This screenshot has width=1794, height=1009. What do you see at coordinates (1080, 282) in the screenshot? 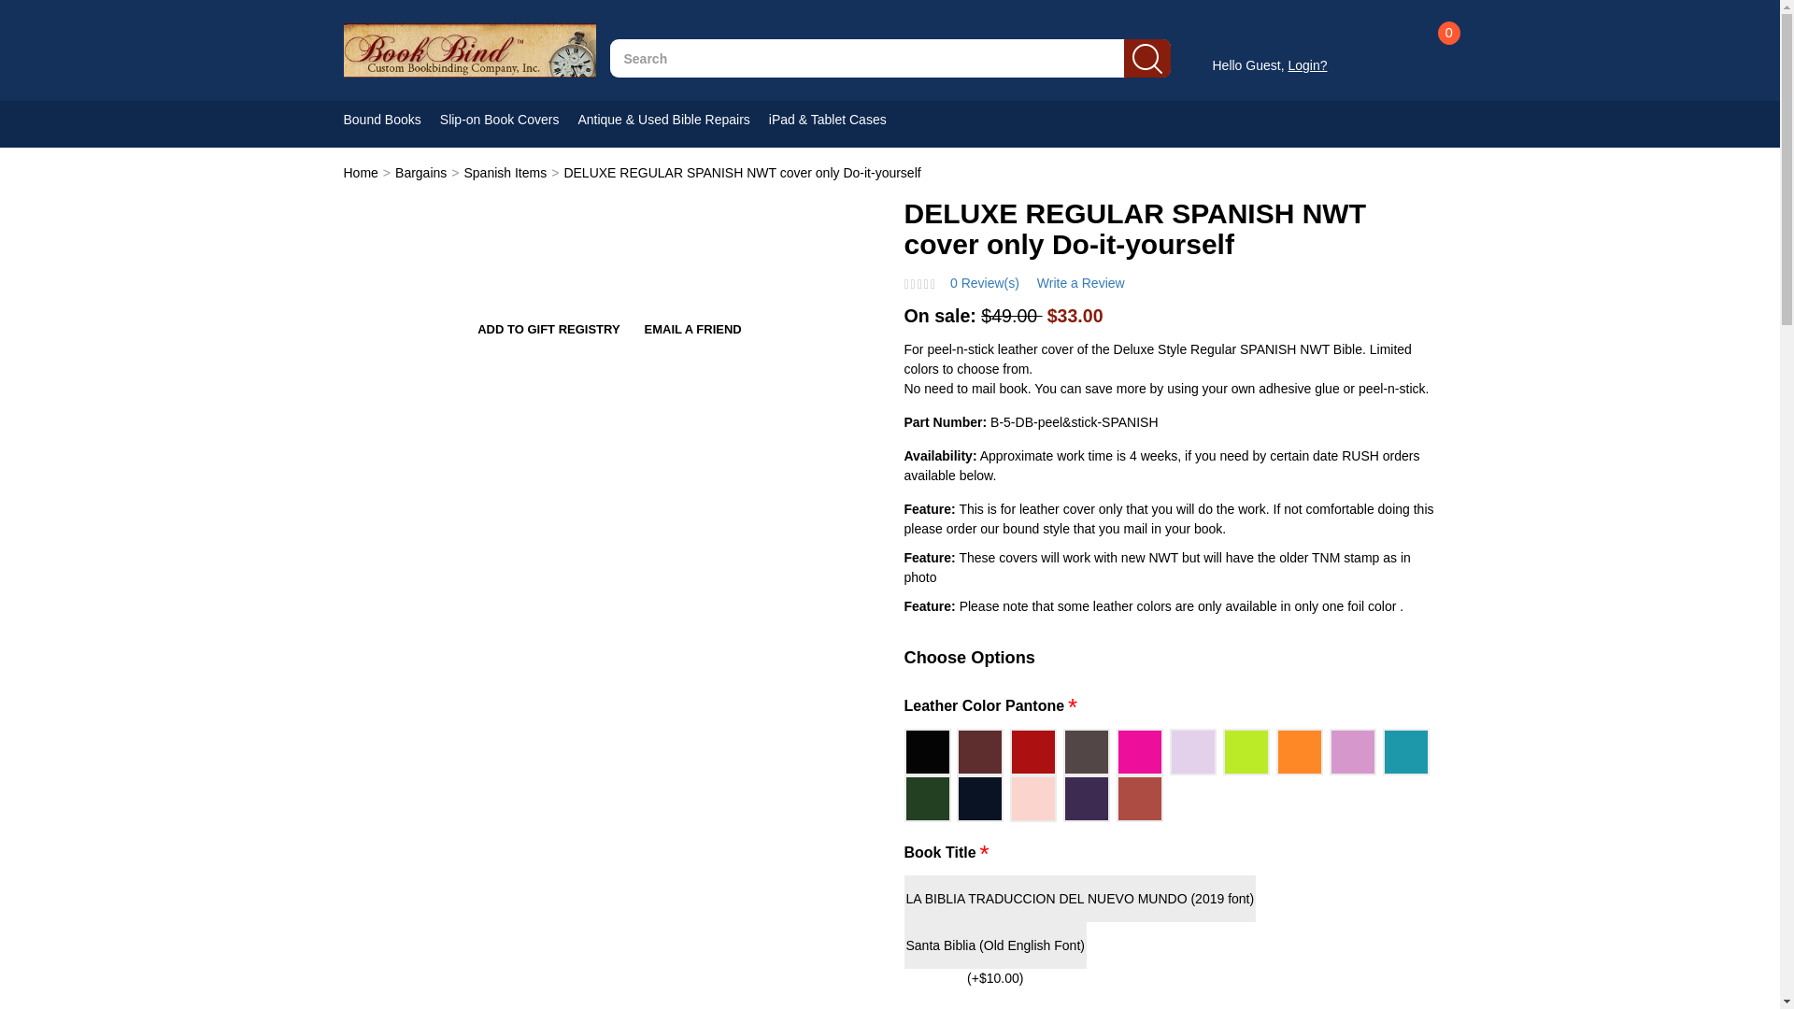
I see `Write a Review` at bounding box center [1080, 282].